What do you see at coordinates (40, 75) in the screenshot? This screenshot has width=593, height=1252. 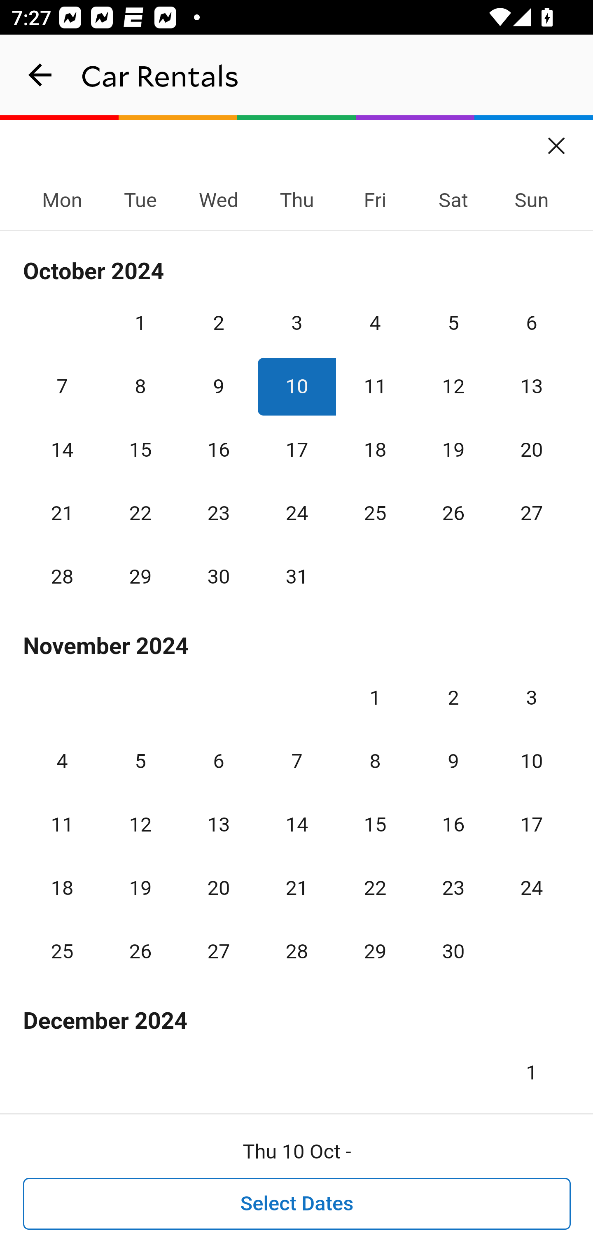 I see `navigation_button` at bounding box center [40, 75].